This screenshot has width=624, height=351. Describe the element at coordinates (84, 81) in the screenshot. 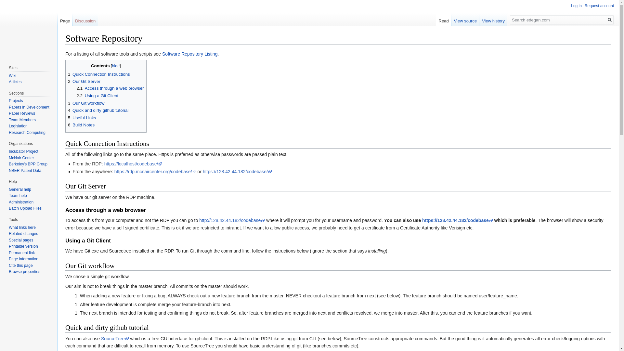

I see `2 Our Git Server` at that location.